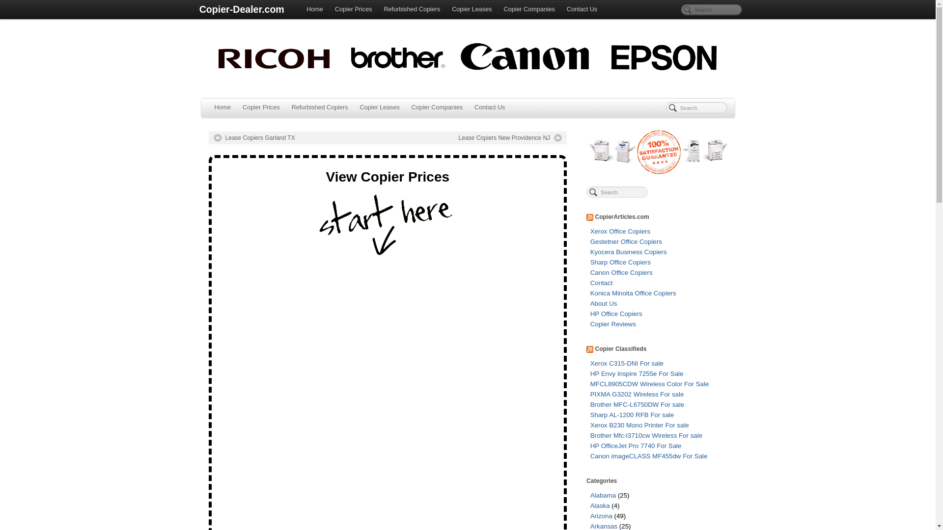 The image size is (943, 530). What do you see at coordinates (253, 138) in the screenshot?
I see `Lease Copiers Garland TX` at bounding box center [253, 138].